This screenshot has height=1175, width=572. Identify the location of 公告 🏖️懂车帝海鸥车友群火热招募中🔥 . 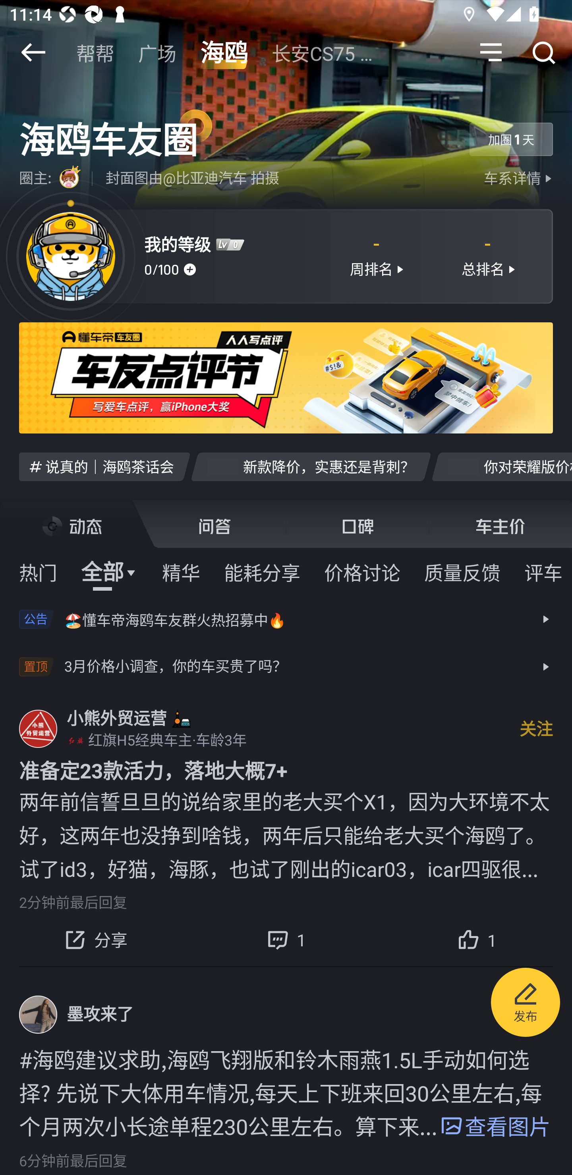
(286, 619).